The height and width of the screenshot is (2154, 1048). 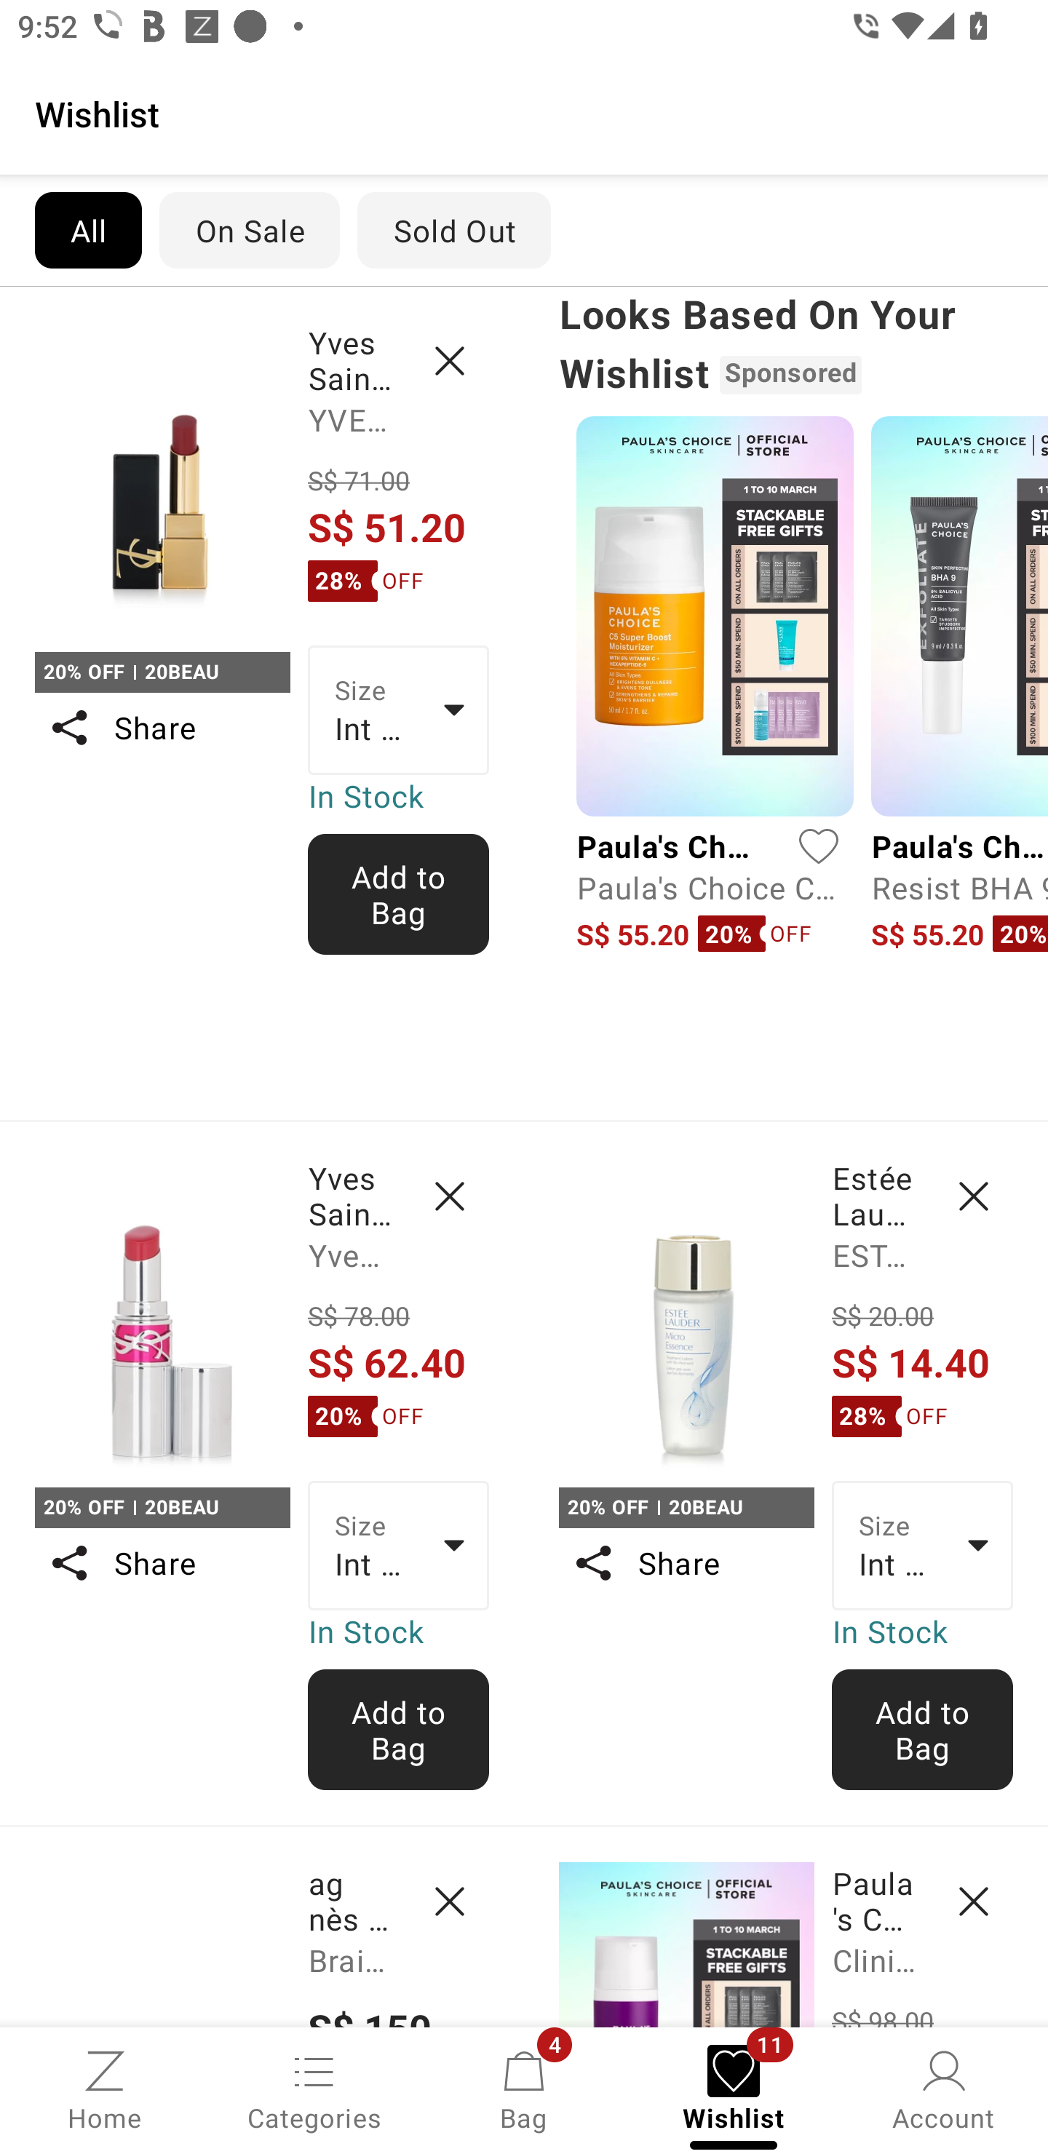 What do you see at coordinates (686, 1562) in the screenshot?
I see `Share` at bounding box center [686, 1562].